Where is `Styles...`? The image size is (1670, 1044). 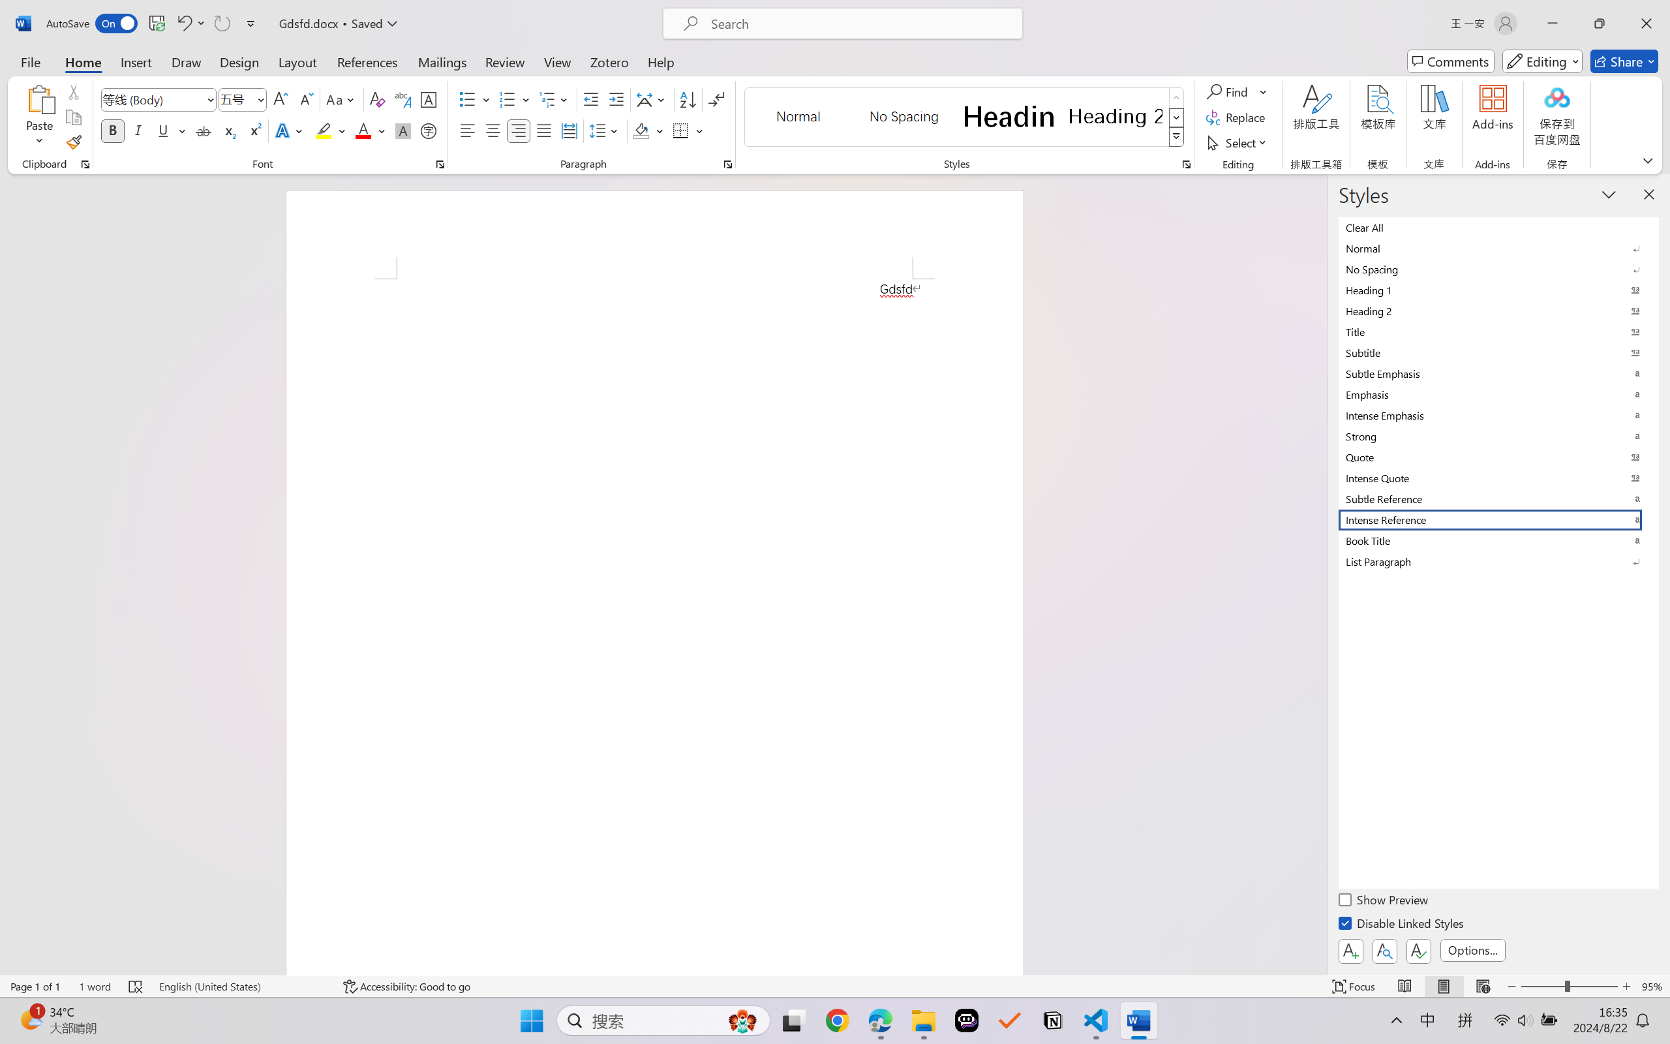 Styles... is located at coordinates (1186, 164).